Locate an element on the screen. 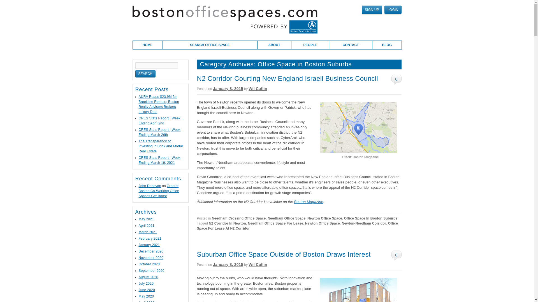 This screenshot has height=302, width=538. View all posts by Wil Catlin is located at coordinates (258, 88).